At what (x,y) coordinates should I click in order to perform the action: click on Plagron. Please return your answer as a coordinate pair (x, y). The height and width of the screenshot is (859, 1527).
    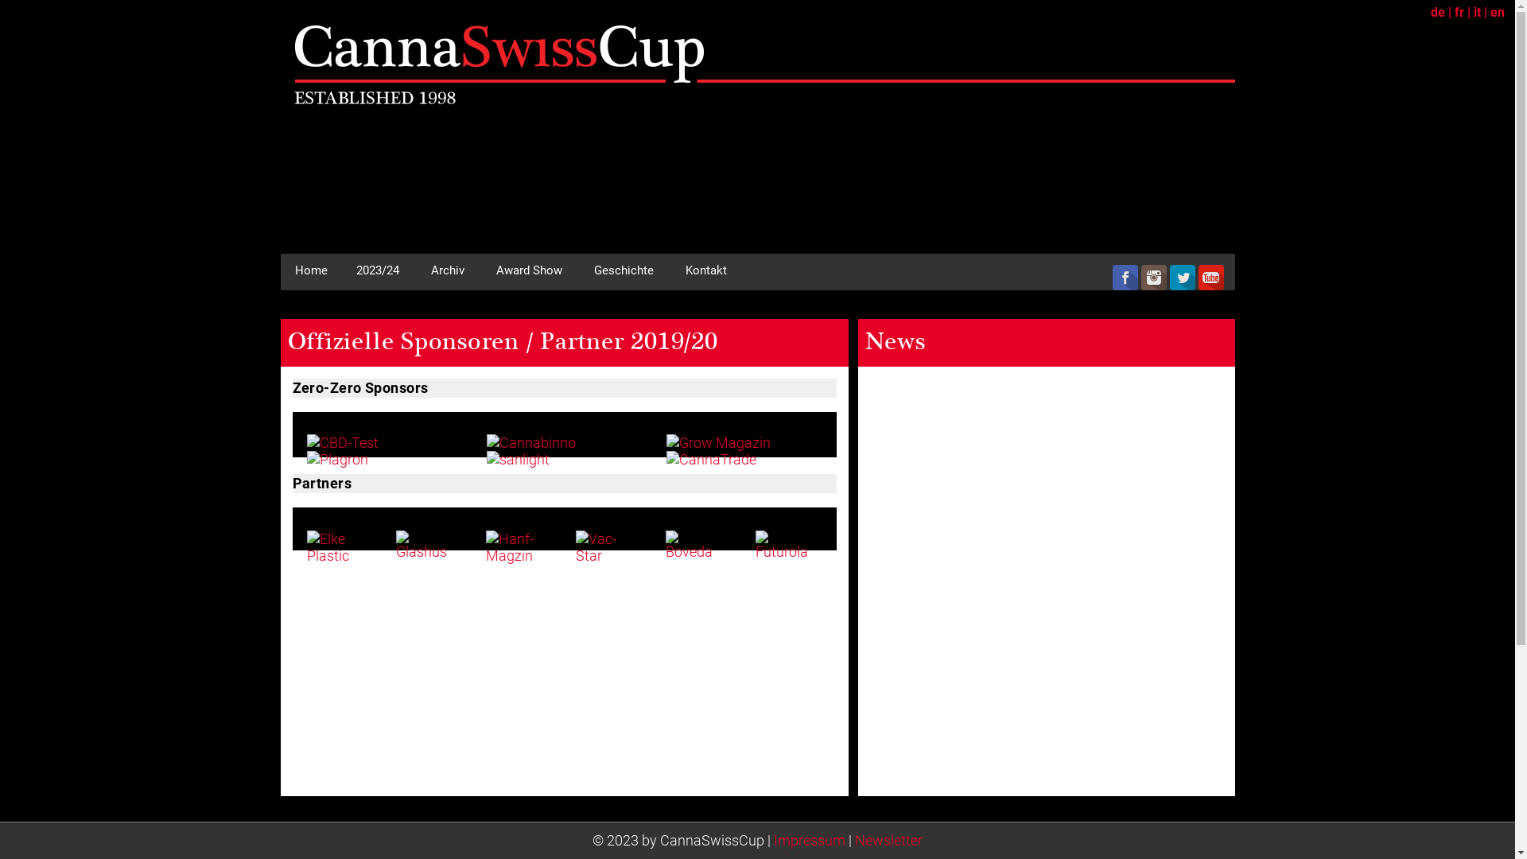
    Looking at the image, I should click on (337, 460).